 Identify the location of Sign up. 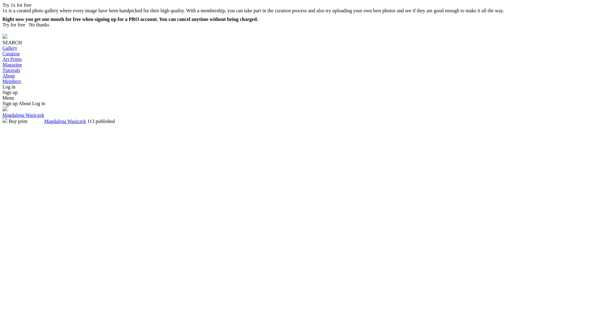
(10, 103).